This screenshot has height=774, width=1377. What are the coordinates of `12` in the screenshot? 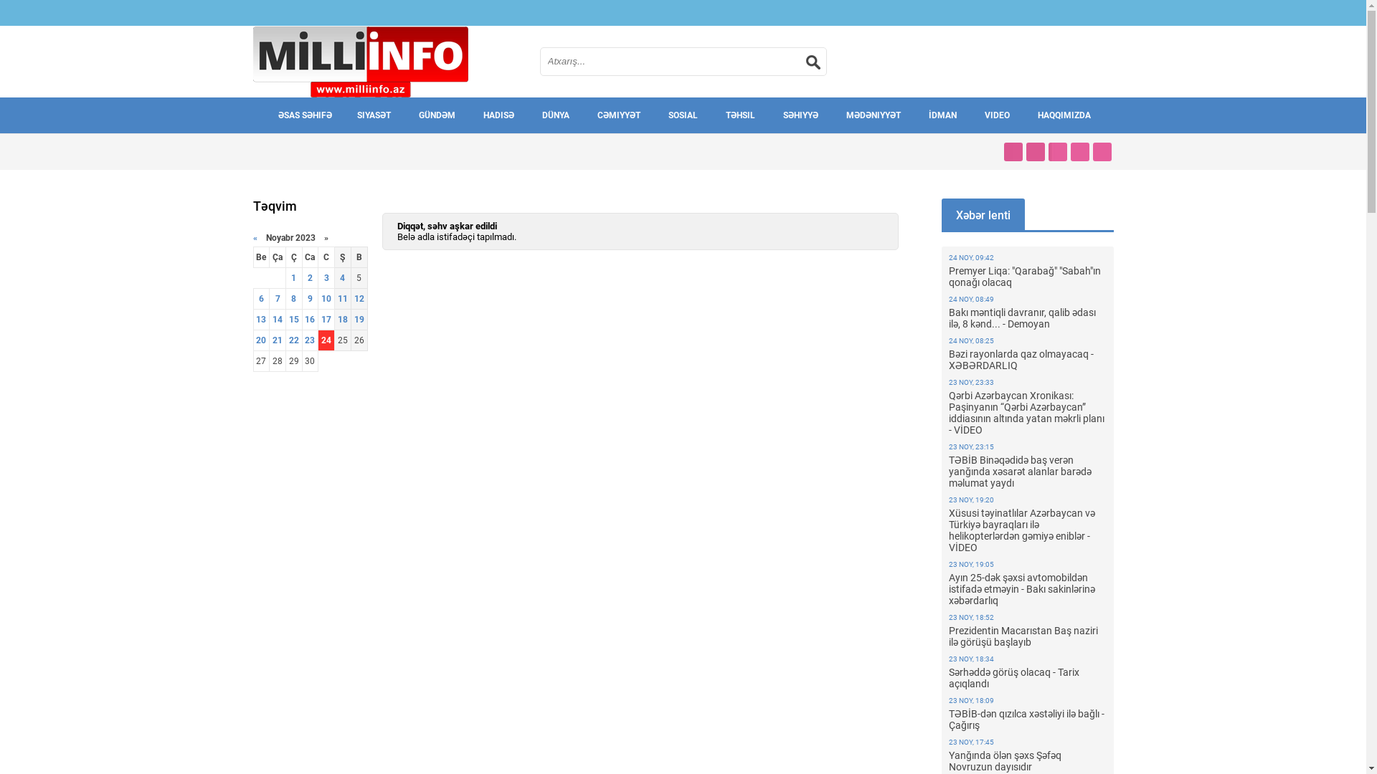 It's located at (359, 299).